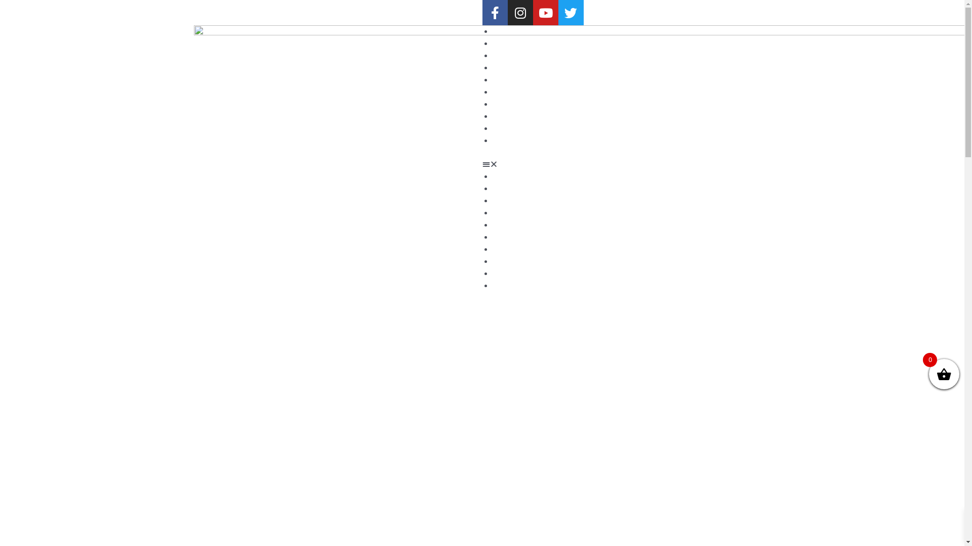  I want to click on Twitter, so click(571, 13).